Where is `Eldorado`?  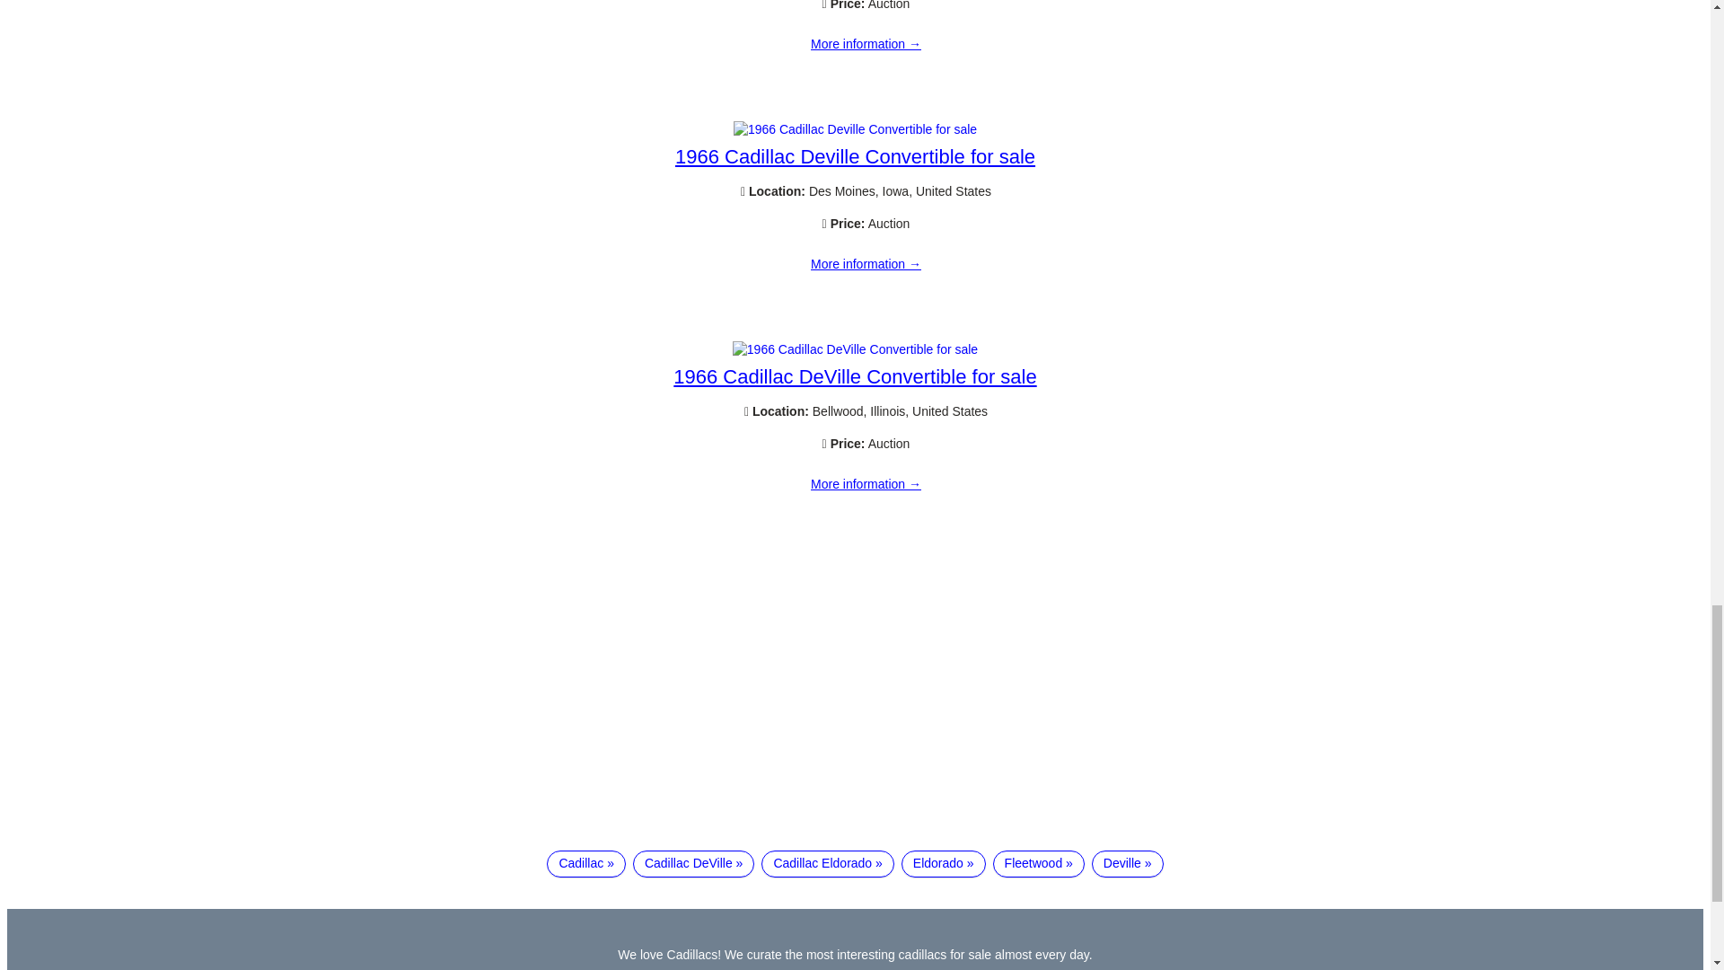
Eldorado is located at coordinates (944, 864).